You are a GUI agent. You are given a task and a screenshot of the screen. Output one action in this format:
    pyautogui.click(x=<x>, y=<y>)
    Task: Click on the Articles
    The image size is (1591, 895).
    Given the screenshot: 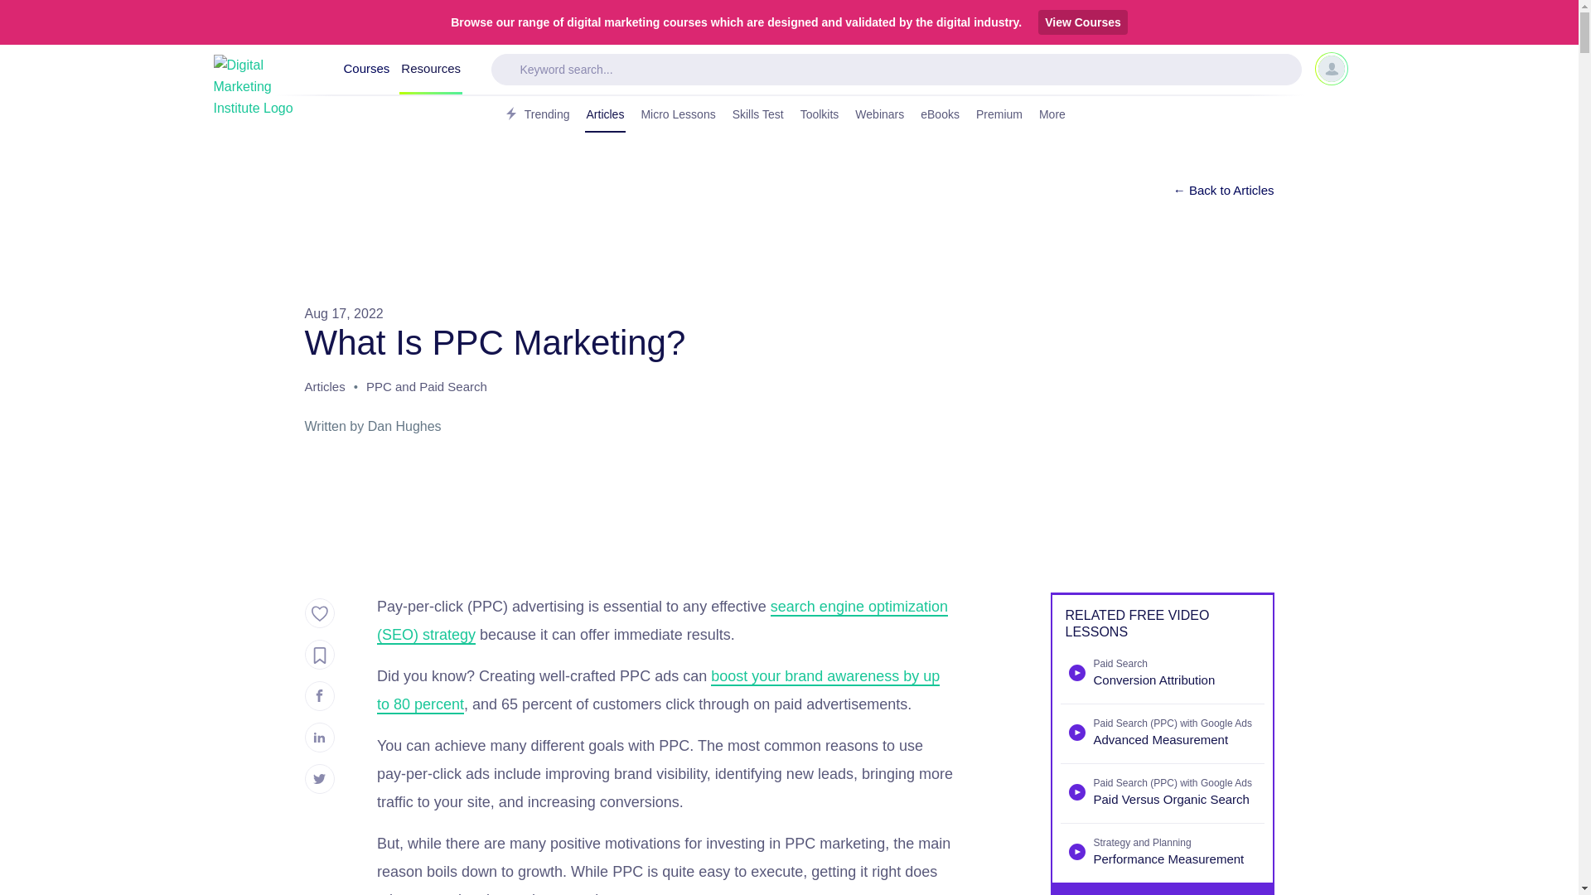 What is the action you would take?
    pyautogui.click(x=606, y=114)
    